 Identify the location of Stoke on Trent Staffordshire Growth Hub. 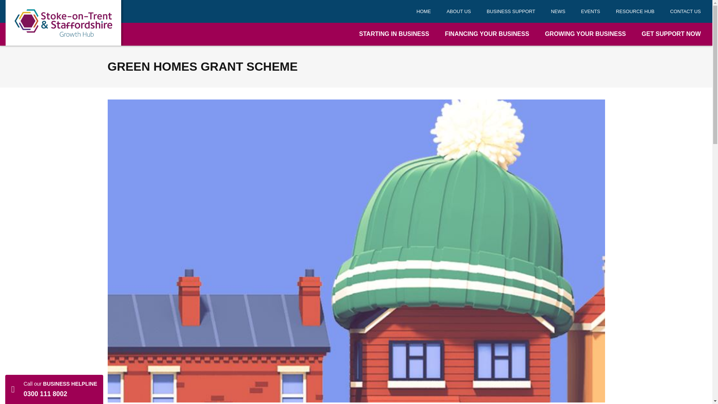
(64, 23).